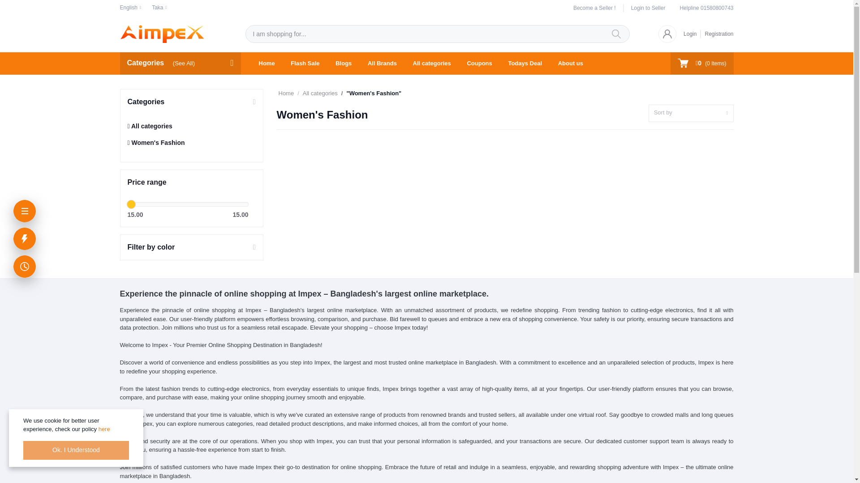 The image size is (860, 483). Describe the element at coordinates (267, 64) in the screenshot. I see `Home` at that location.